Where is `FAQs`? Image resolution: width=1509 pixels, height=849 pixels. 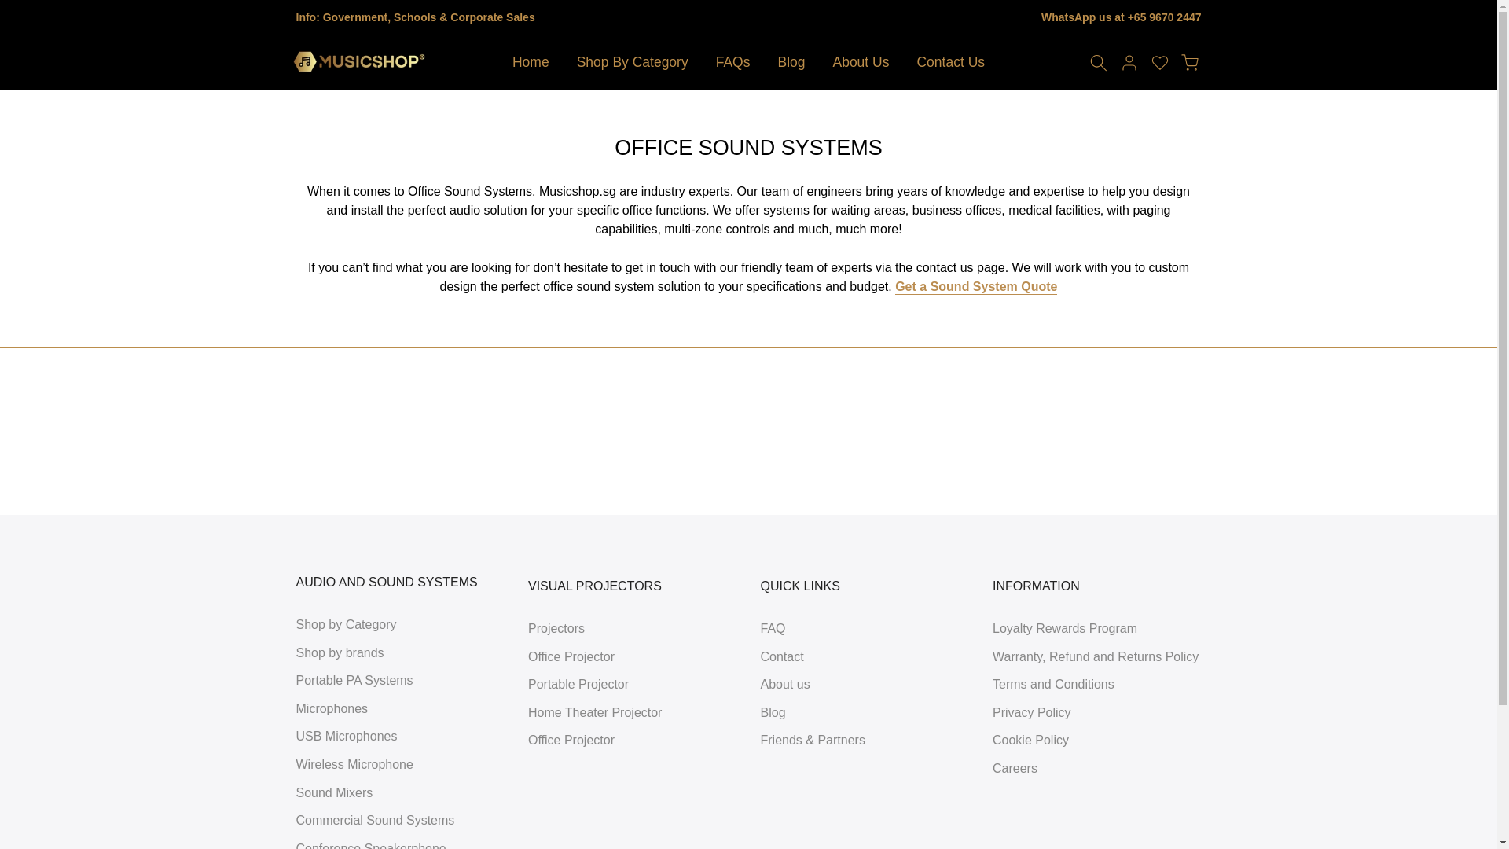
FAQs is located at coordinates (732, 62).